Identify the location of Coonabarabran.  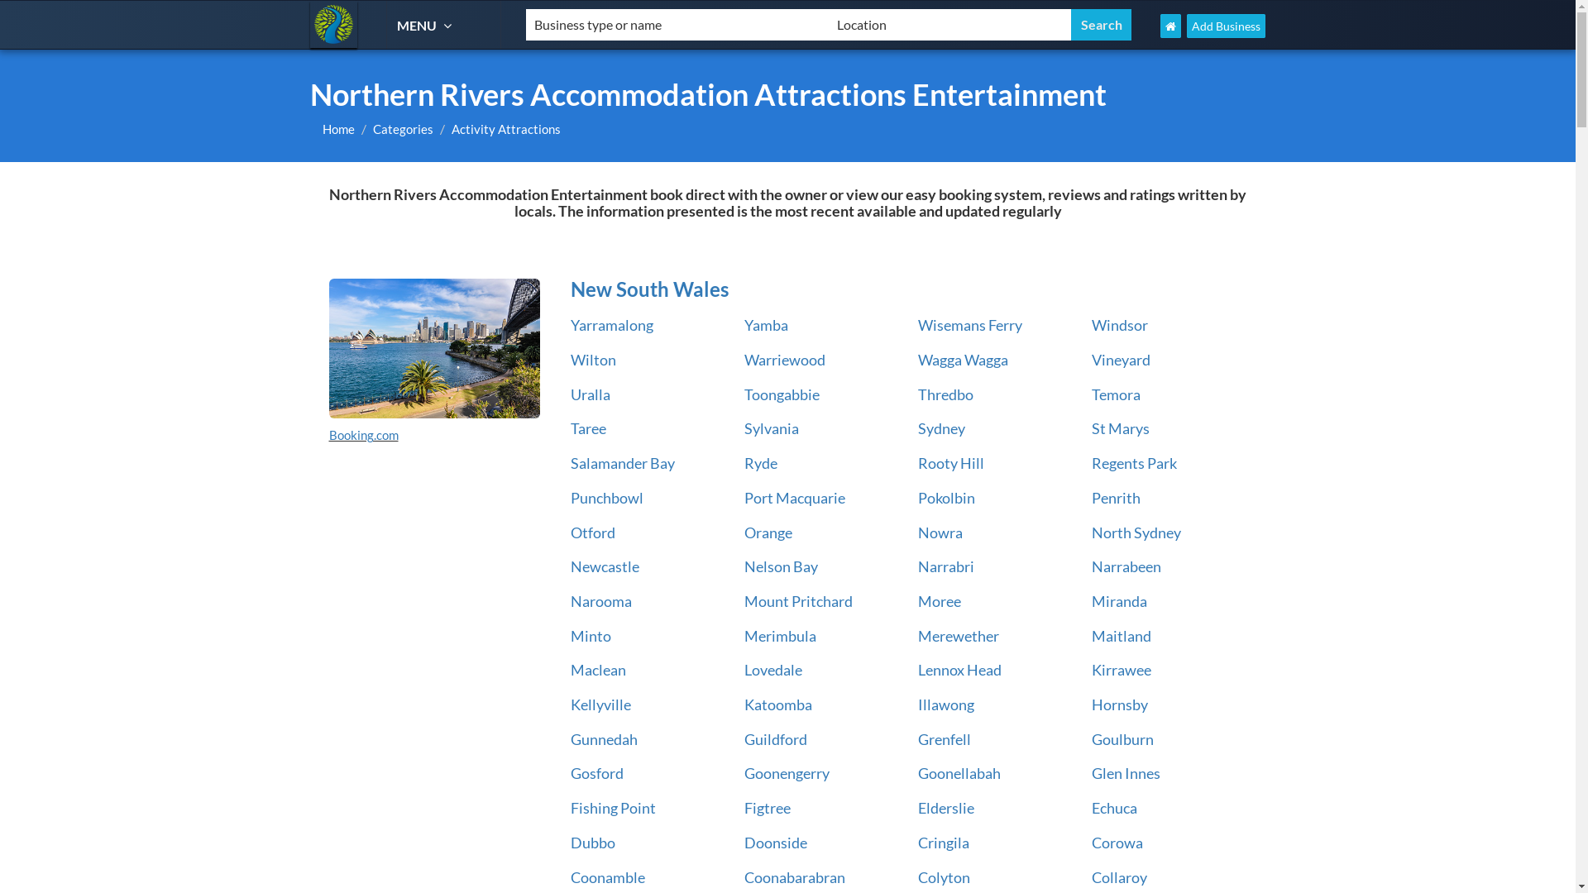
(795, 877).